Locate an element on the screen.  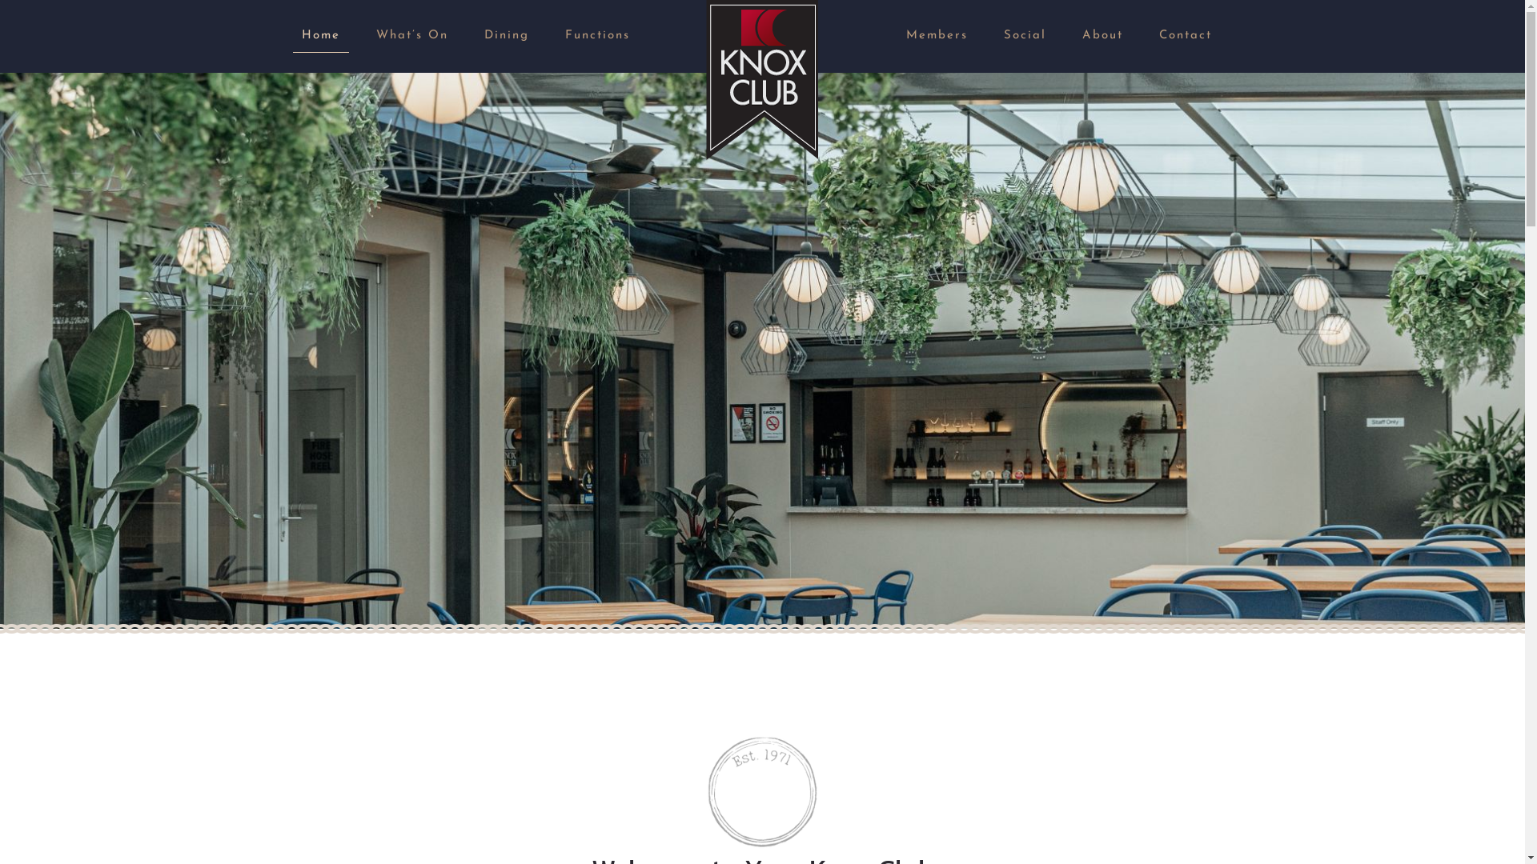
Gambling Code of Conduct is located at coordinates (762, 696).